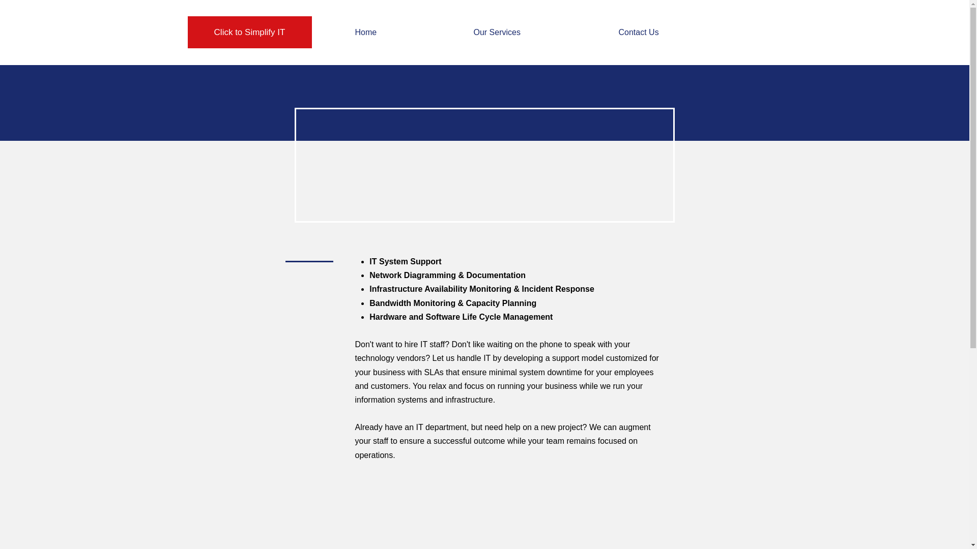 The width and height of the screenshot is (977, 549). I want to click on Contact Us, so click(680, 32).